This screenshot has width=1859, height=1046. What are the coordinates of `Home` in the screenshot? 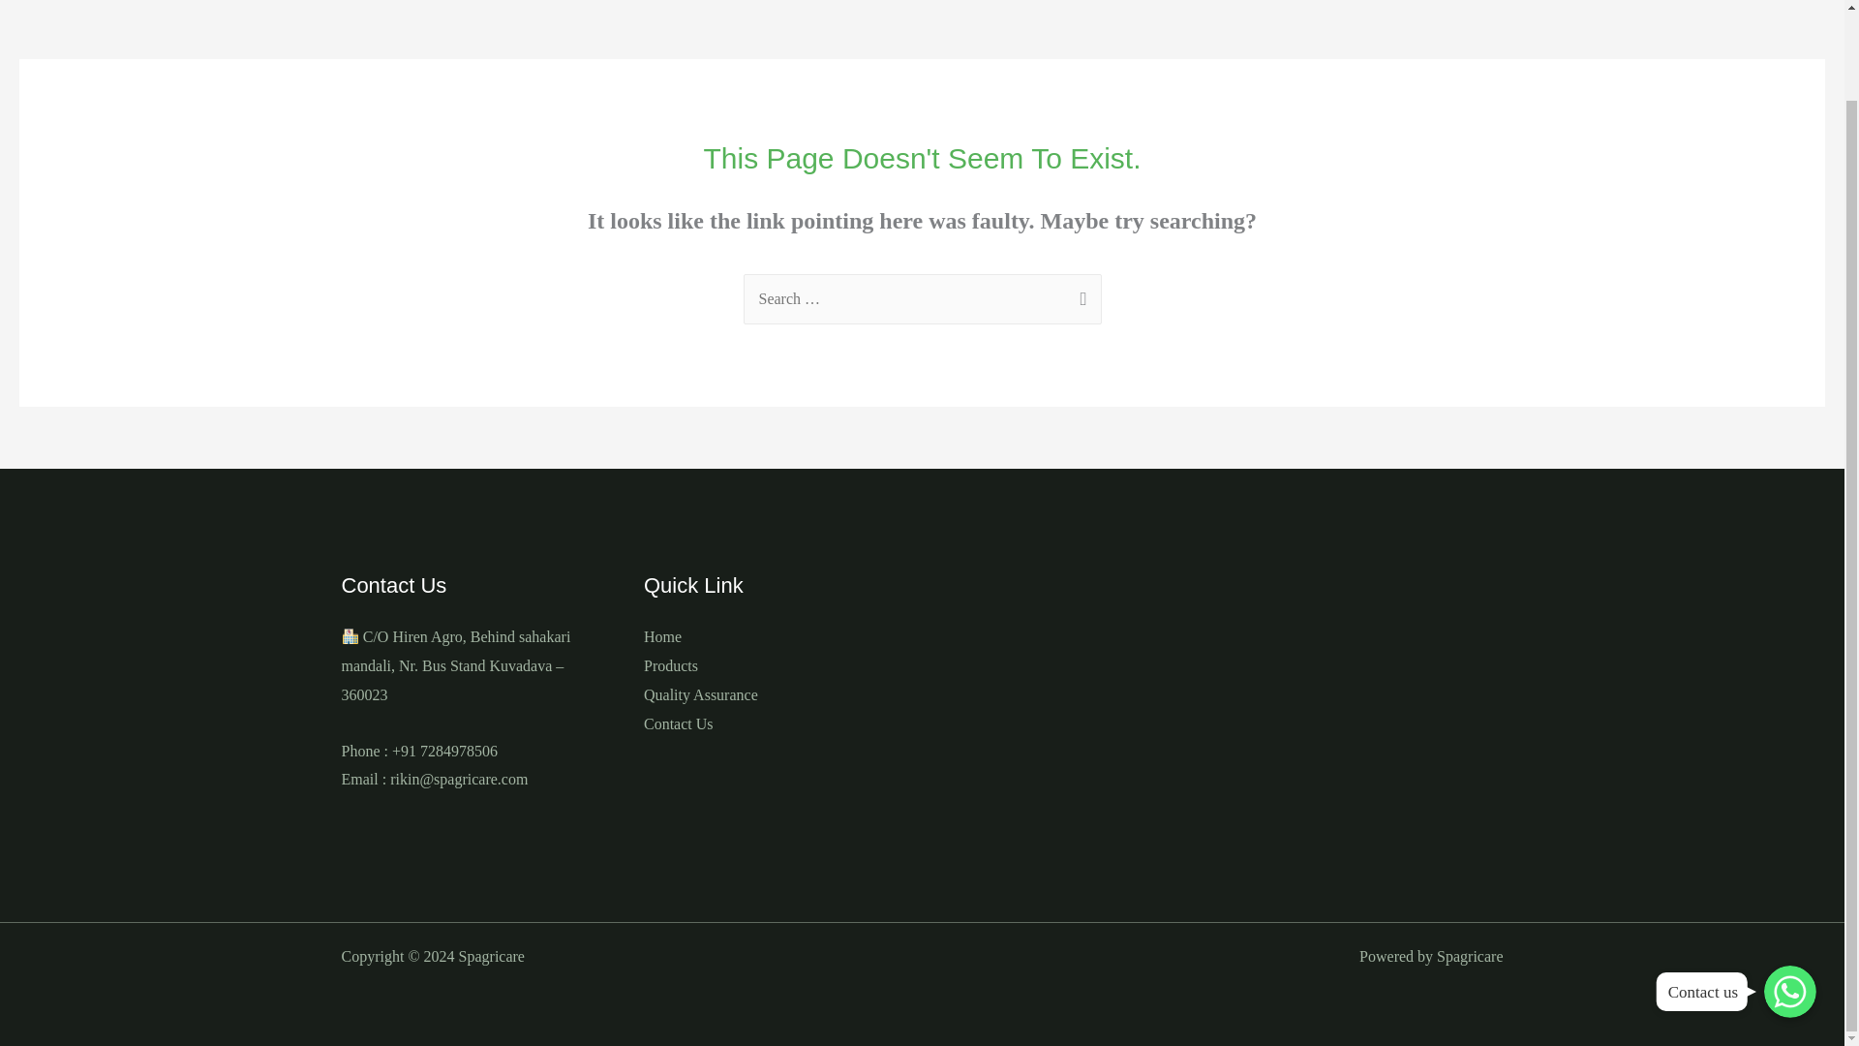 It's located at (662, 637).